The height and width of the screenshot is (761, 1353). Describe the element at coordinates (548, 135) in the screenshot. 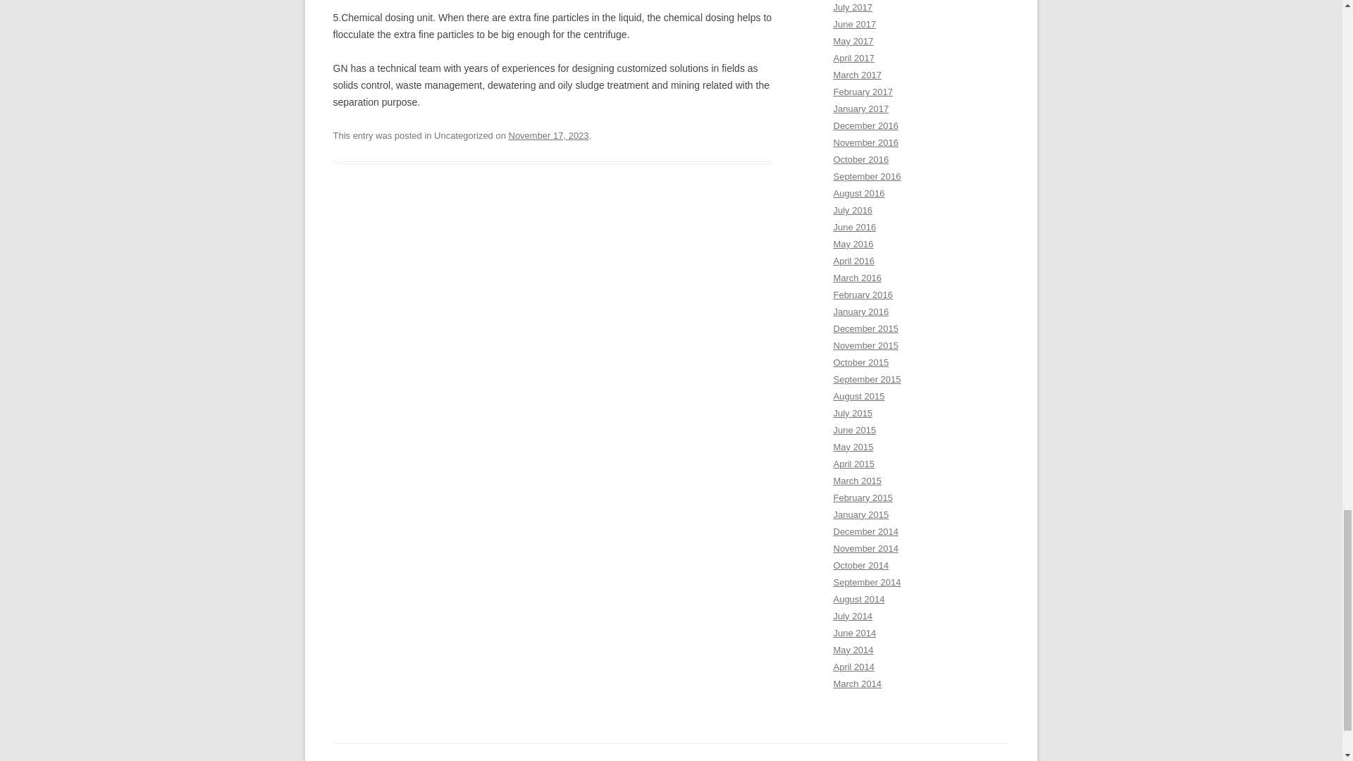

I see `November 17, 2023` at that location.